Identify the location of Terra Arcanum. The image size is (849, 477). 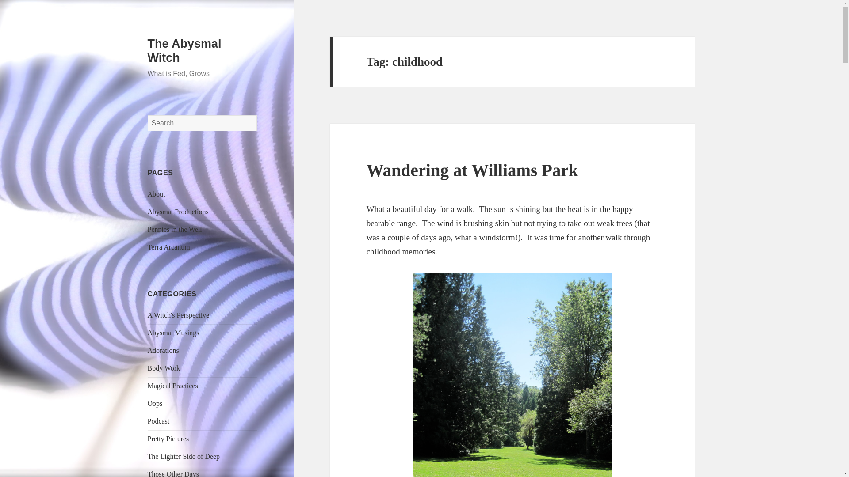
(169, 247).